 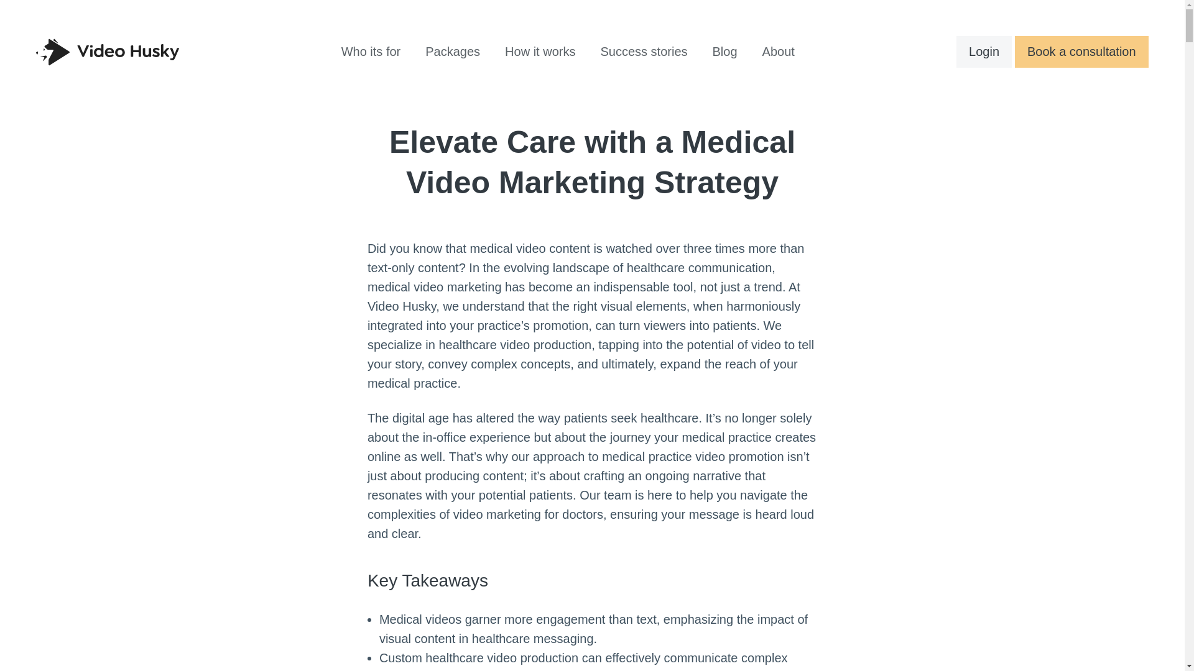 I want to click on Success stories, so click(x=643, y=51).